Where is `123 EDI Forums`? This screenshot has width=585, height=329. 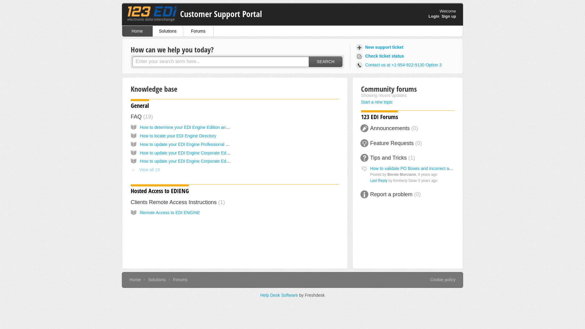
123 EDI Forums is located at coordinates (380, 117).